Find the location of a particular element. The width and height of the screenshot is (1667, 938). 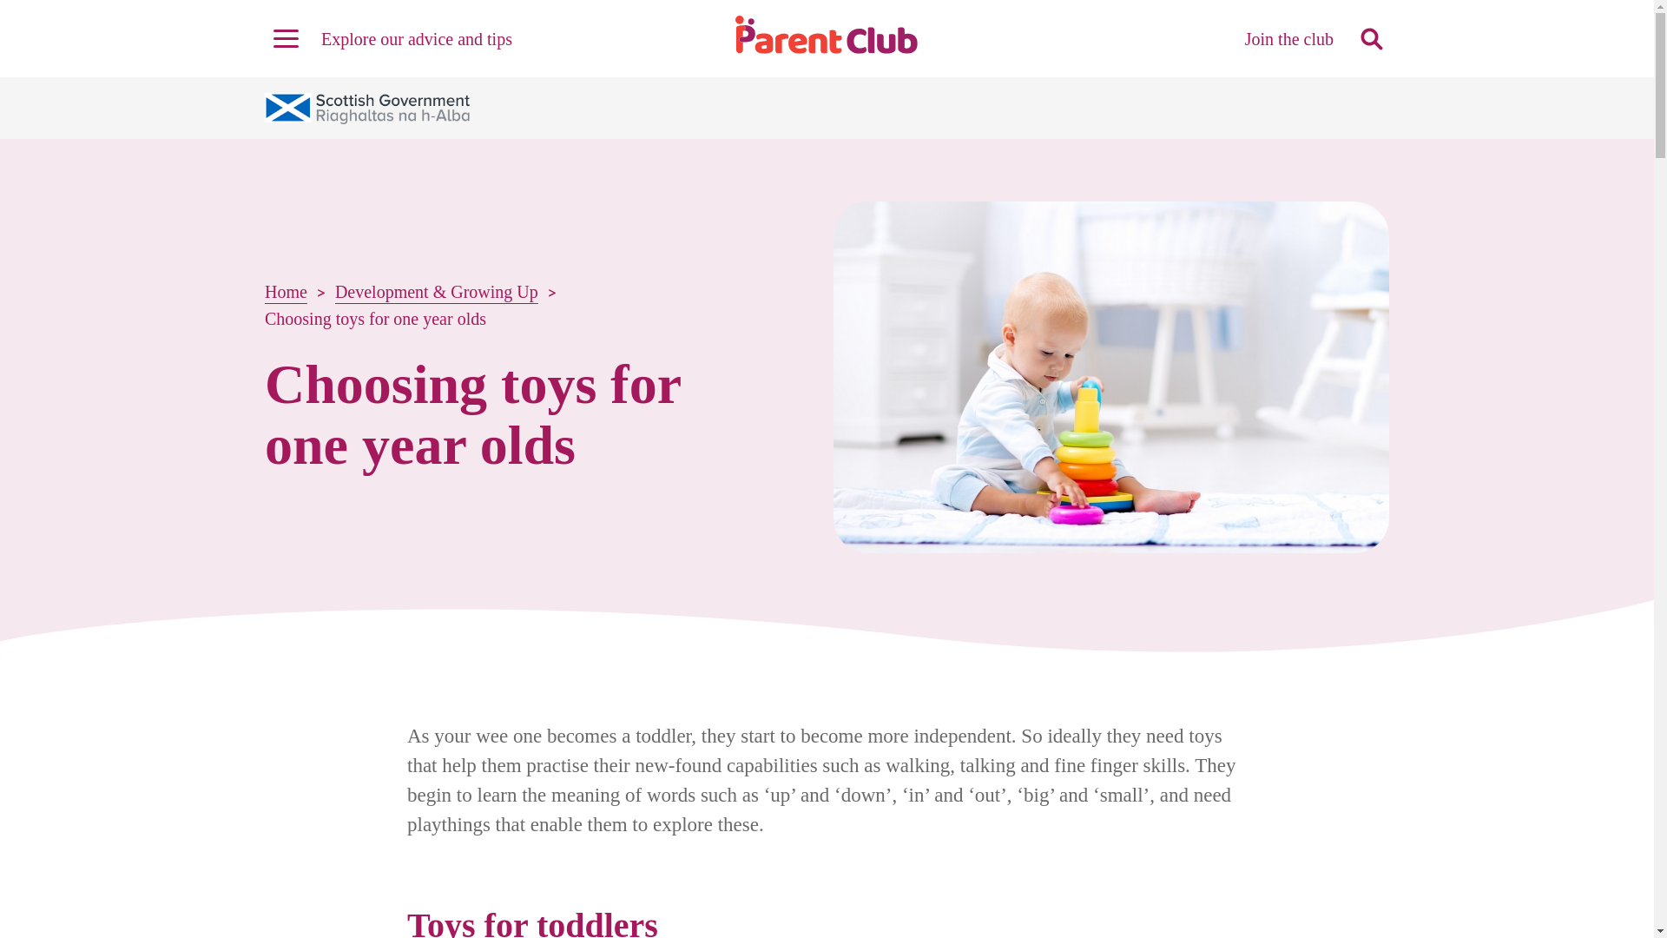

Home is located at coordinates (286, 292).